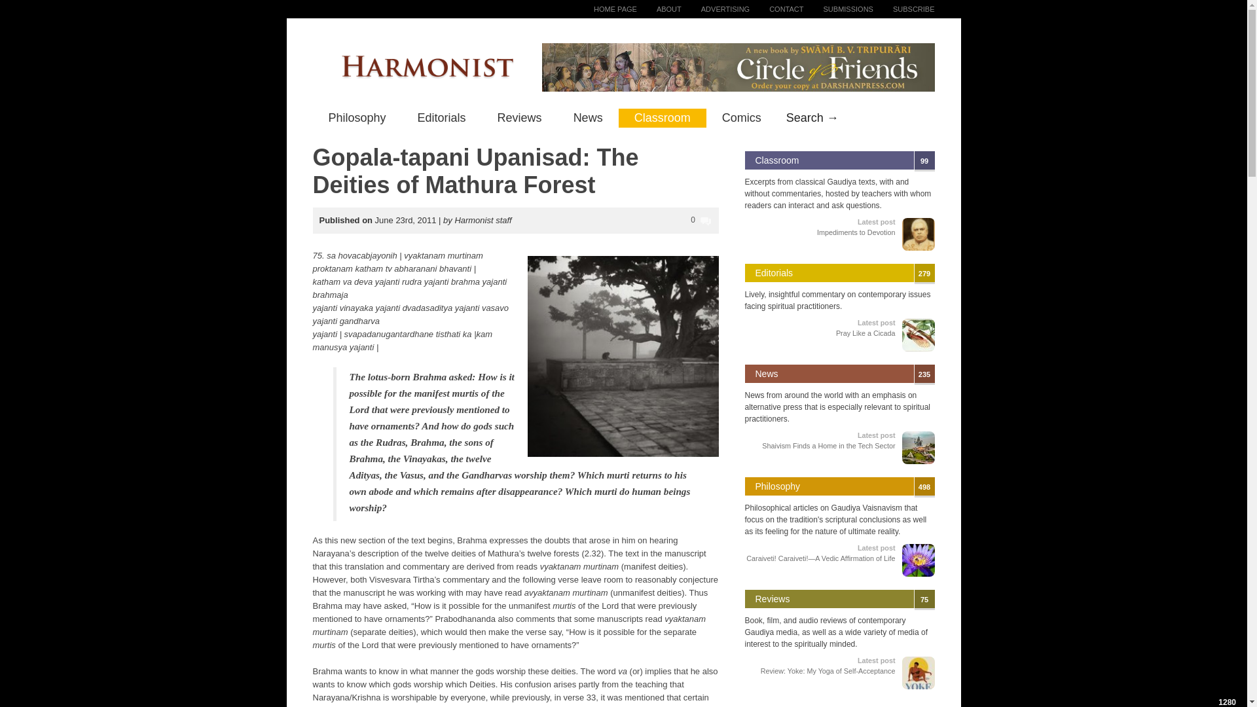 This screenshot has height=707, width=1257. I want to click on Philosophy, so click(856, 232).